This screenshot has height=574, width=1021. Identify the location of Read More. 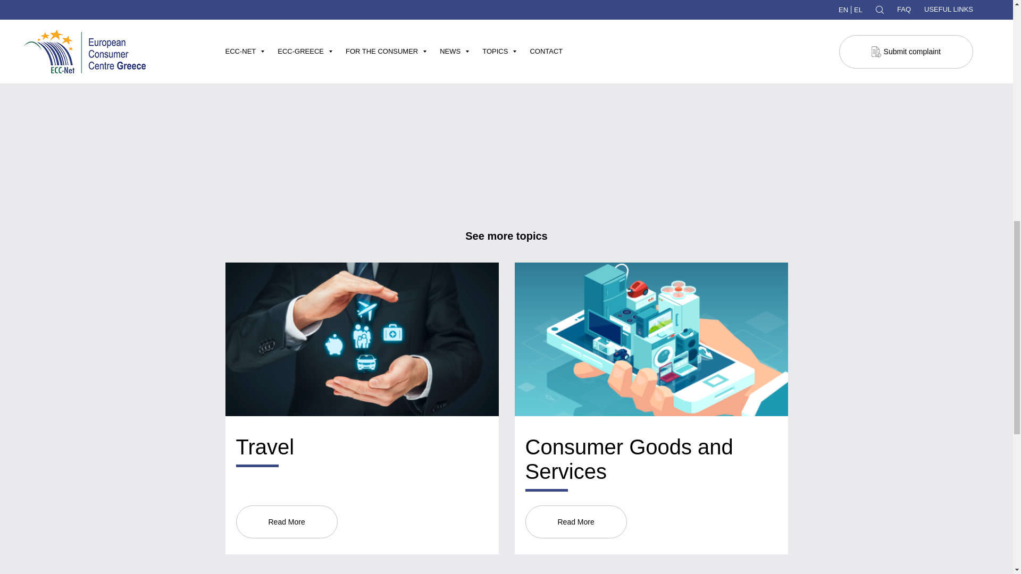
(287, 522).